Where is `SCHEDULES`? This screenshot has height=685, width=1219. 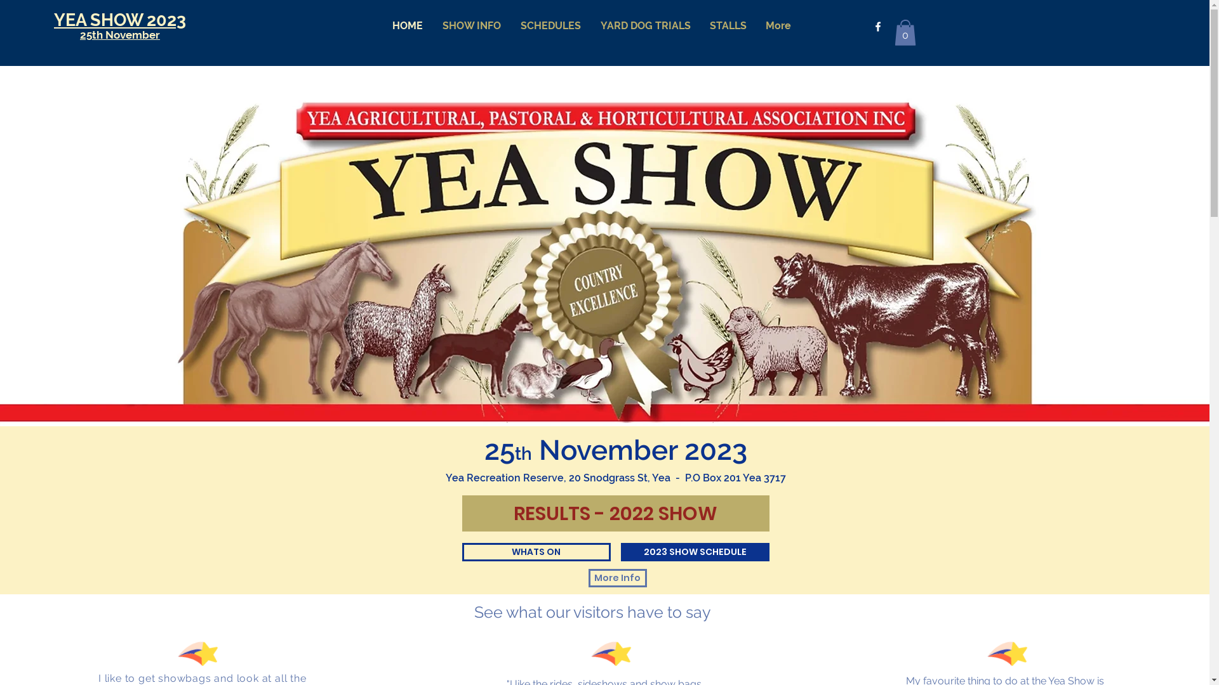
SCHEDULES is located at coordinates (551, 26).